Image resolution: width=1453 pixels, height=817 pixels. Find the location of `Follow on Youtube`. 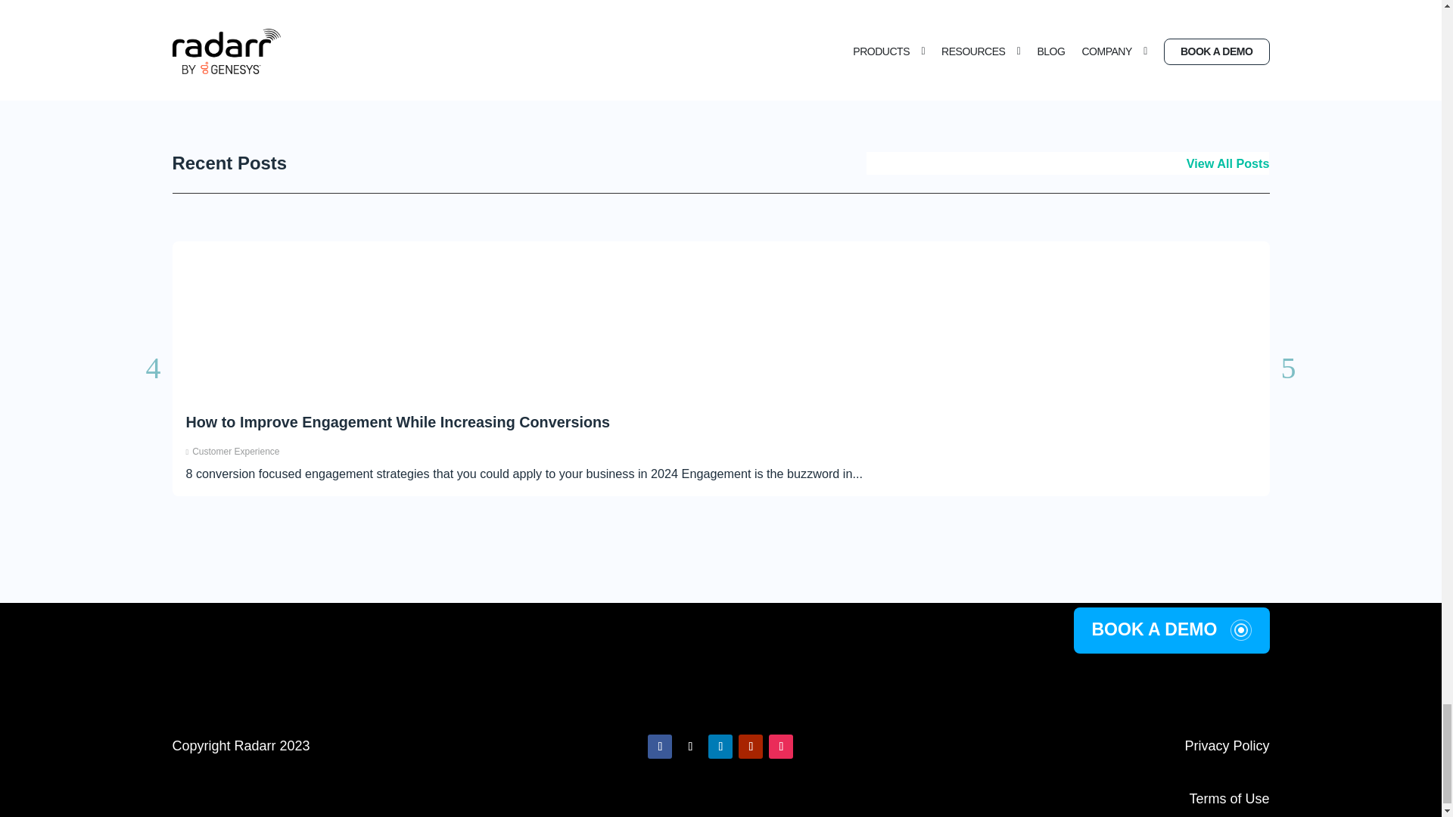

Follow on Youtube is located at coordinates (751, 746).